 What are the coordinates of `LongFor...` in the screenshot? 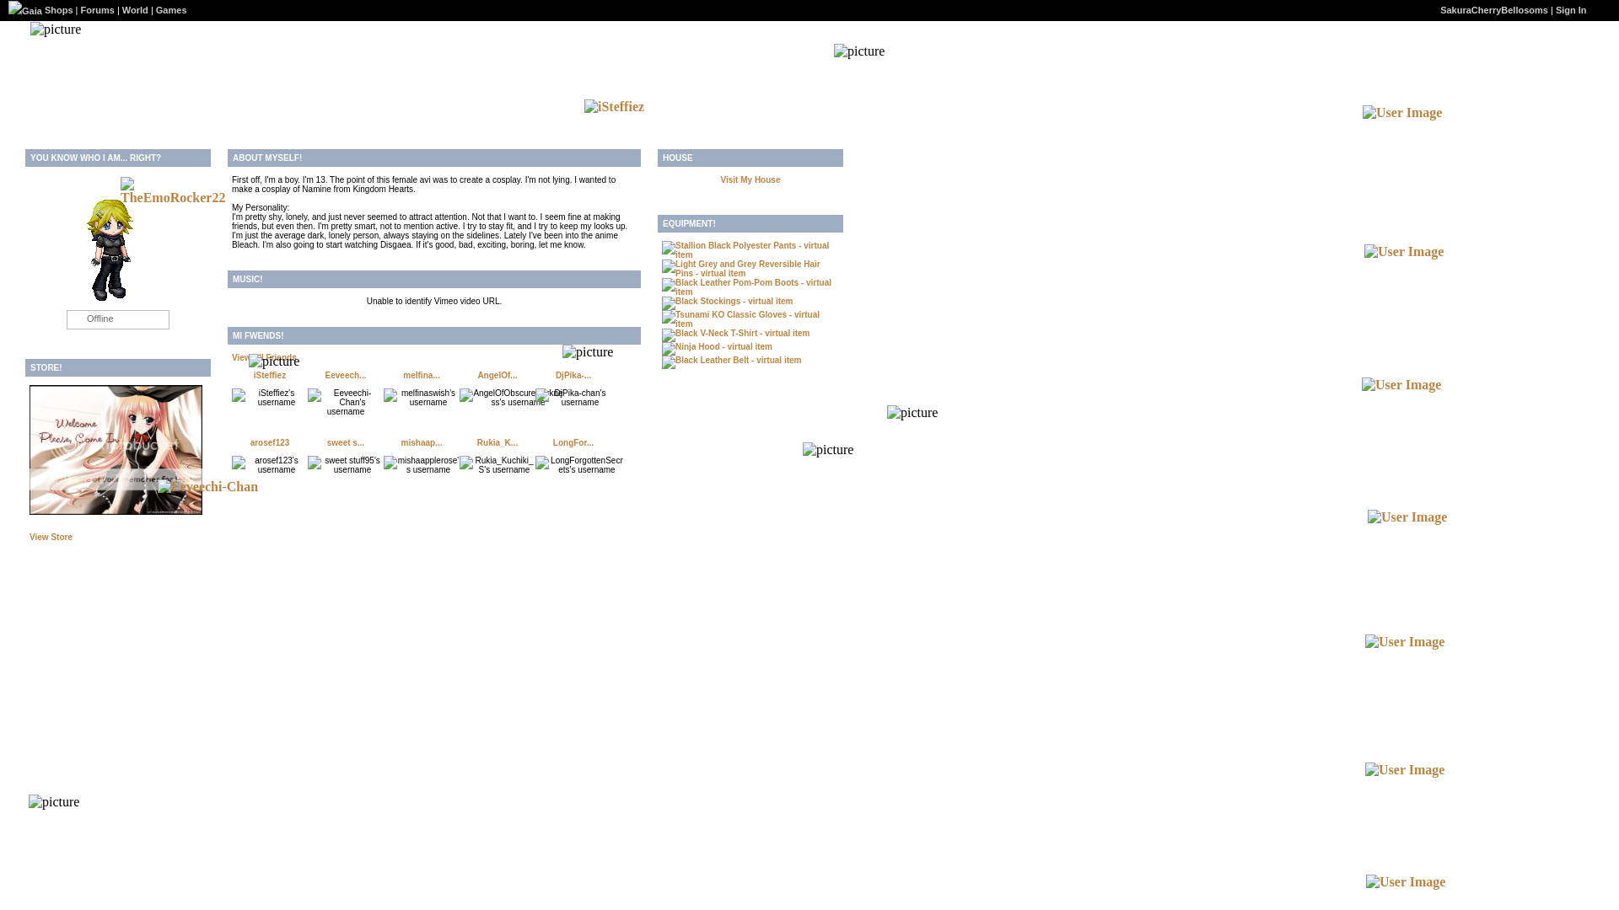 It's located at (573, 442).